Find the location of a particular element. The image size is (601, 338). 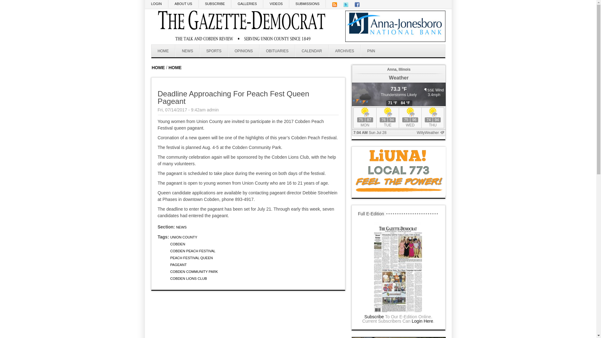

CALENDAR is located at coordinates (312, 51).